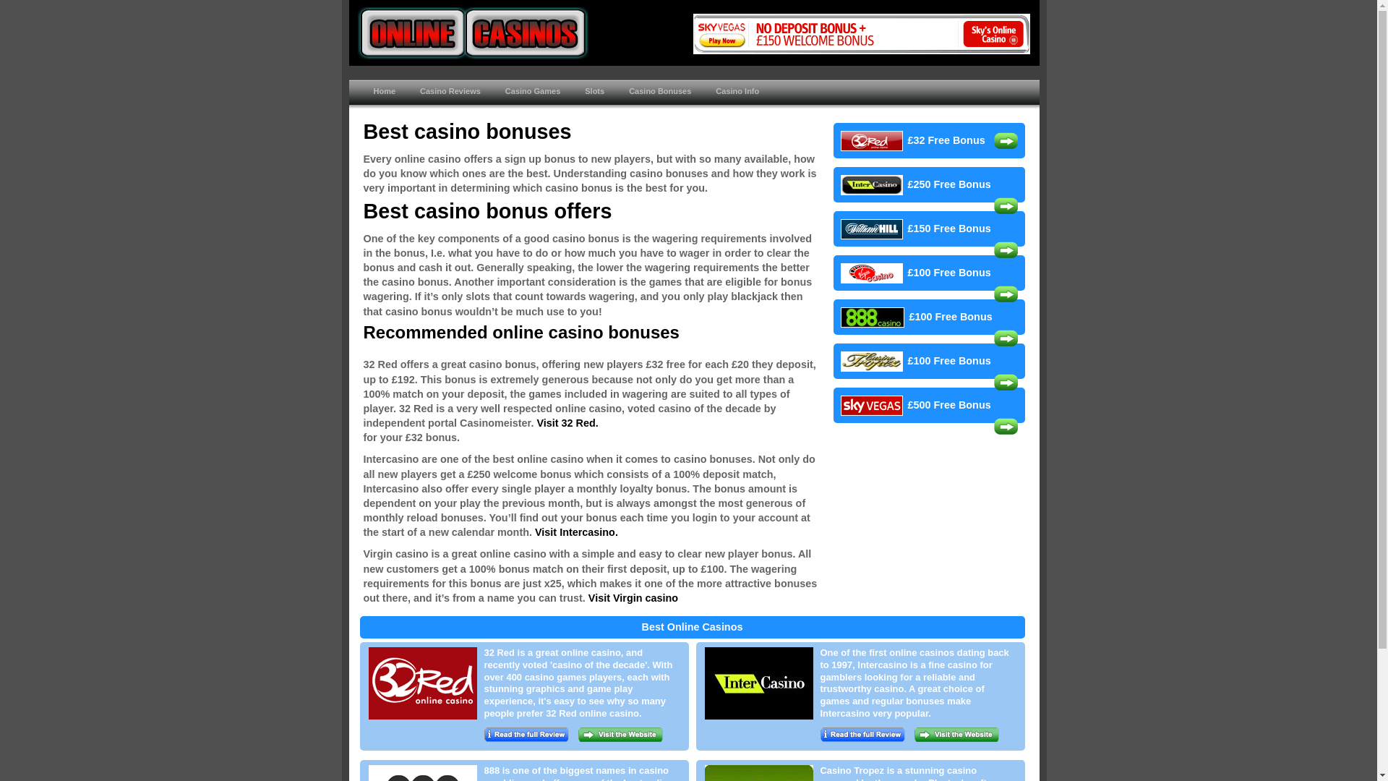  What do you see at coordinates (567, 422) in the screenshot?
I see `Visit 32 Red.` at bounding box center [567, 422].